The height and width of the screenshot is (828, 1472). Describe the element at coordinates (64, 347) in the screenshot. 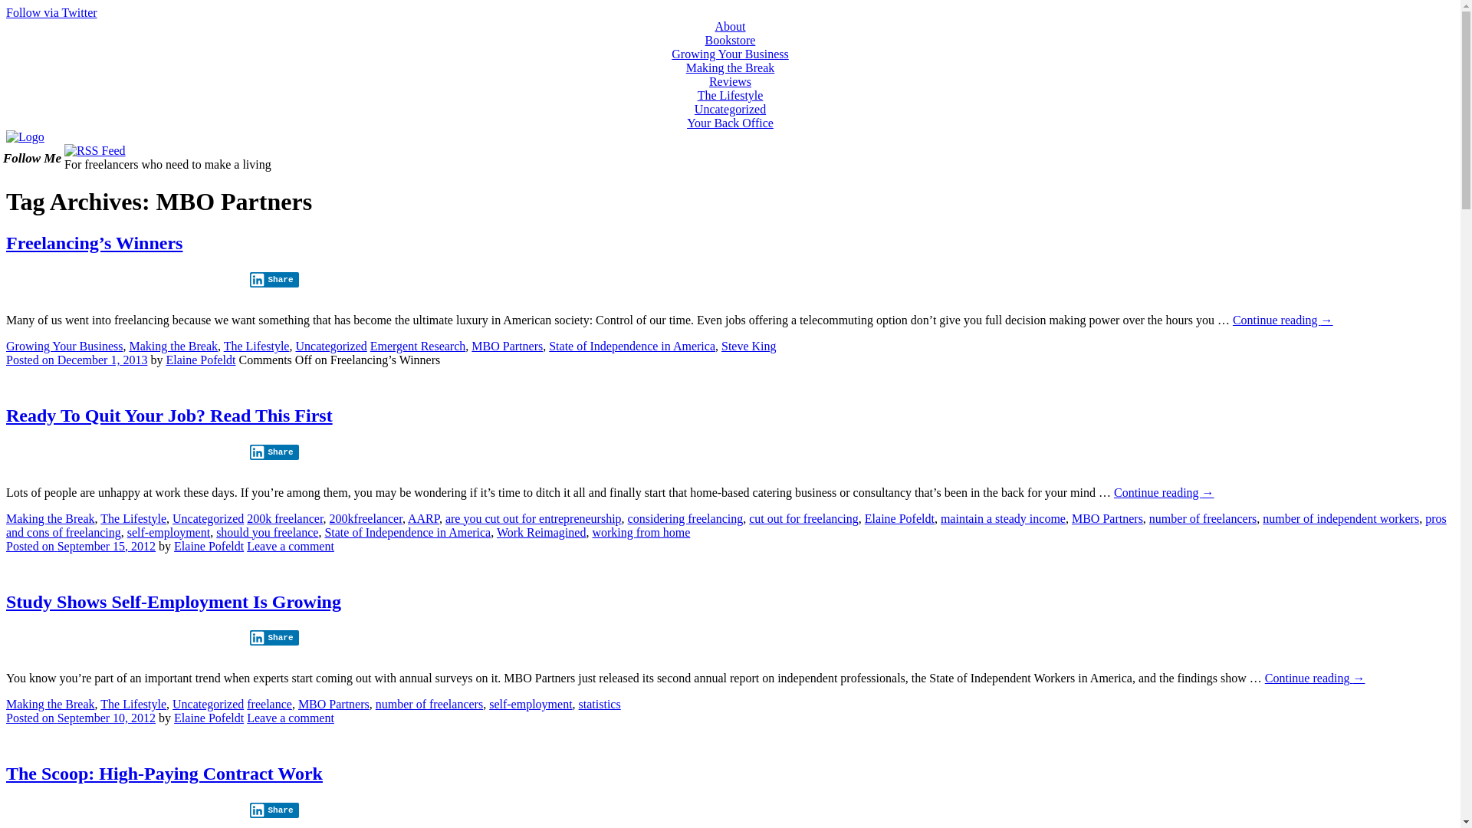

I see `Growing Your Business` at that location.